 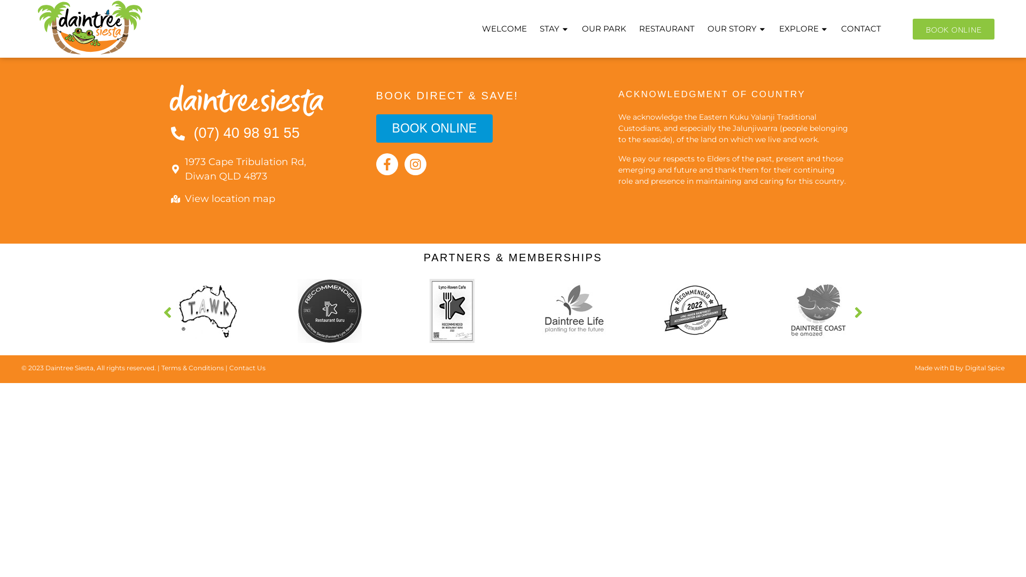 What do you see at coordinates (737, 29) in the screenshot?
I see `OUR STORY` at bounding box center [737, 29].